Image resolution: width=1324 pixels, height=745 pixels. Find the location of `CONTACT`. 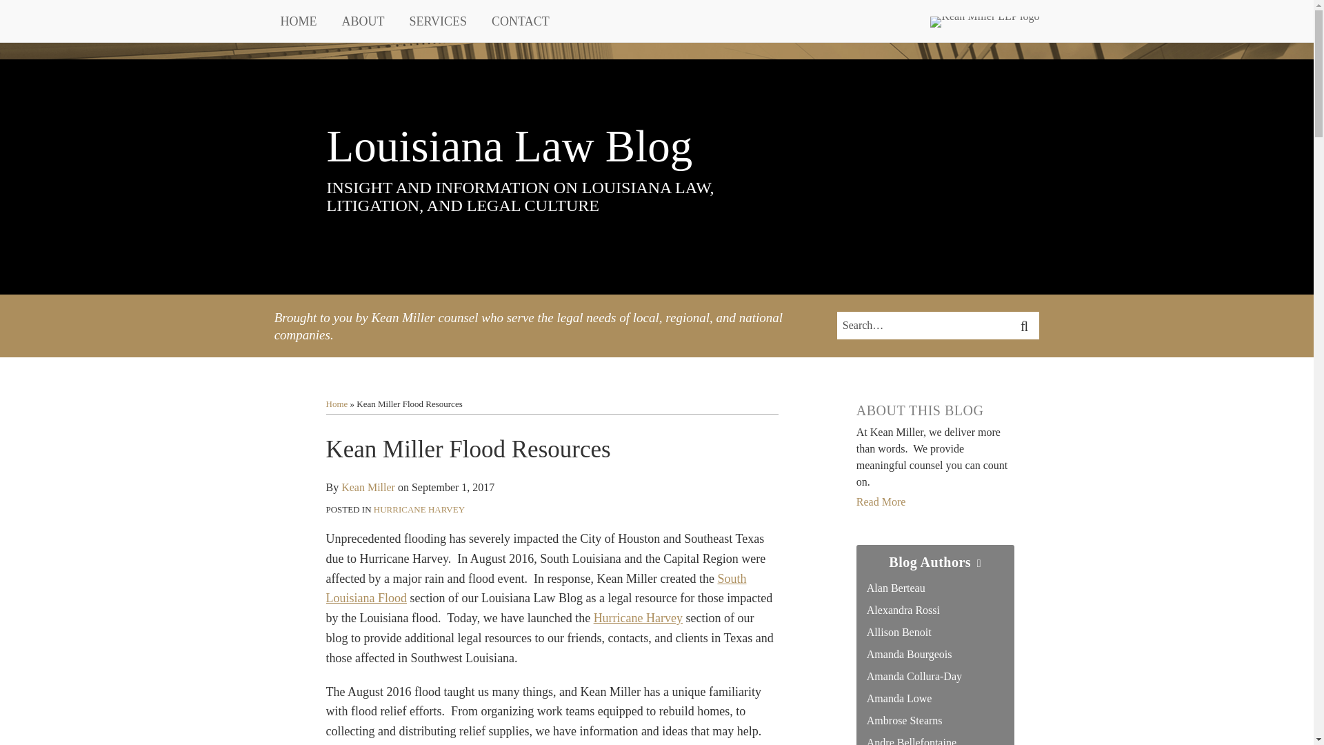

CONTACT is located at coordinates (520, 21).